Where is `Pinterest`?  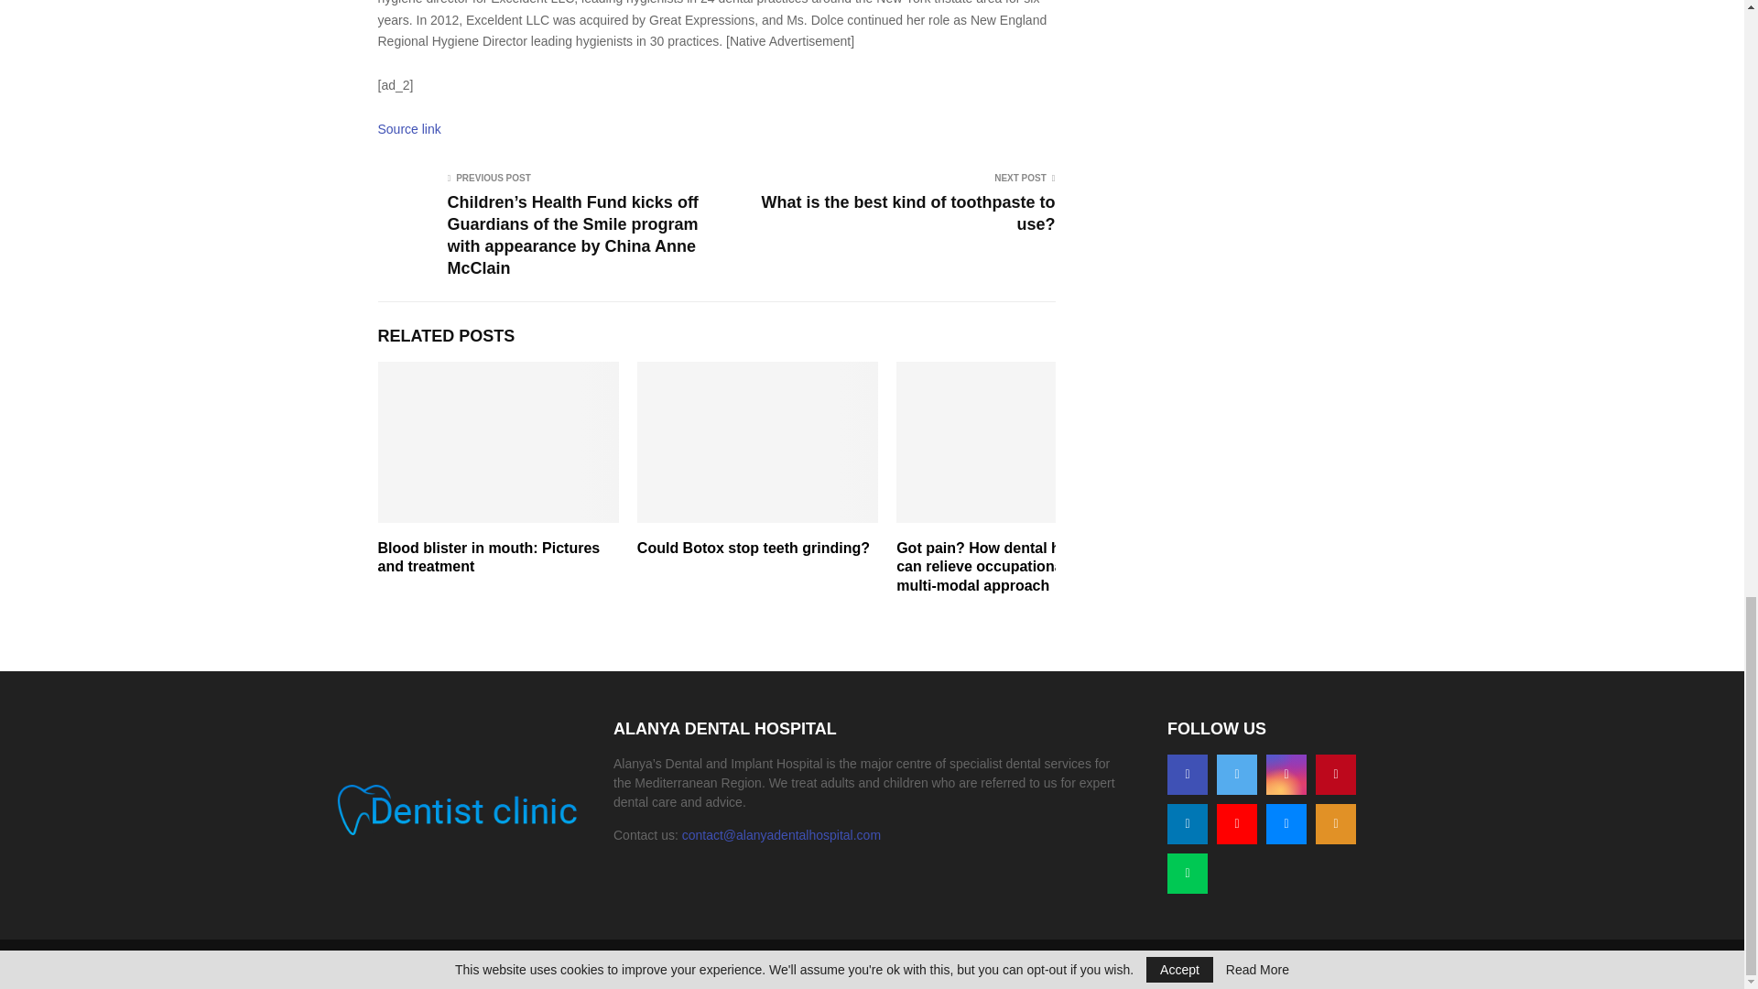 Pinterest is located at coordinates (1335, 775).